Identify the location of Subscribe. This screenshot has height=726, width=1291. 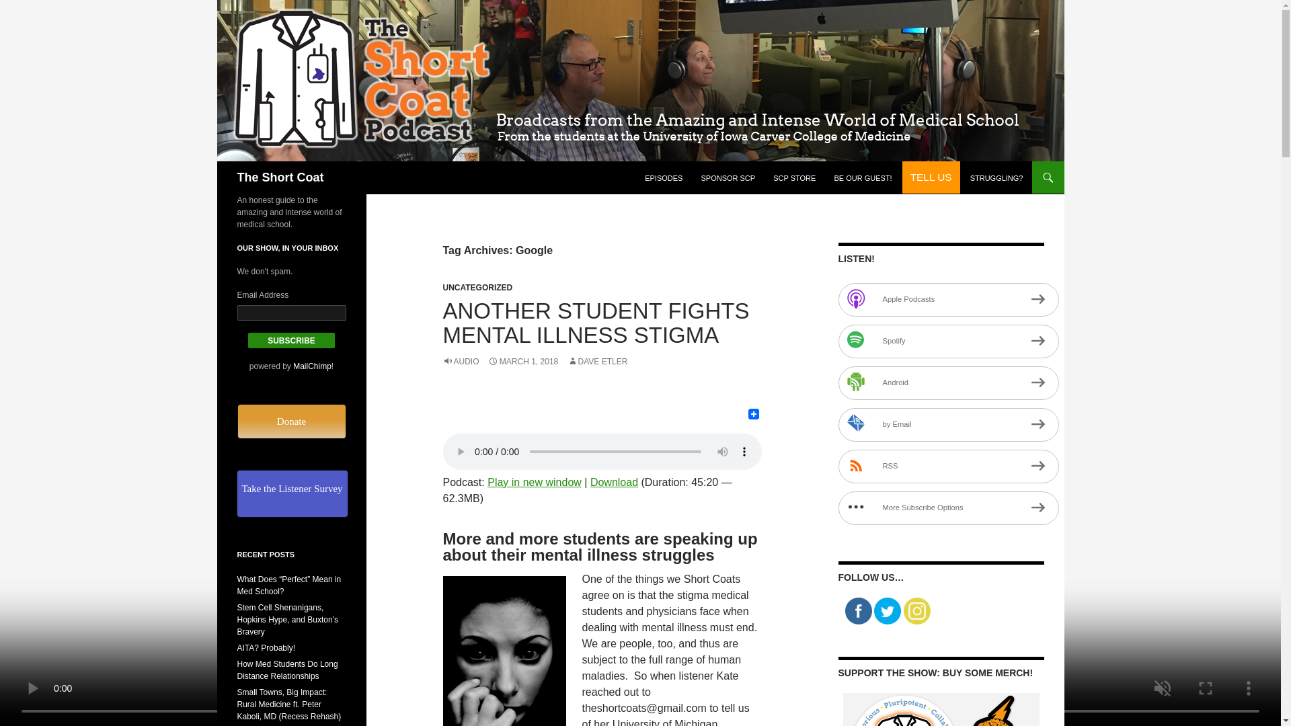
(292, 340).